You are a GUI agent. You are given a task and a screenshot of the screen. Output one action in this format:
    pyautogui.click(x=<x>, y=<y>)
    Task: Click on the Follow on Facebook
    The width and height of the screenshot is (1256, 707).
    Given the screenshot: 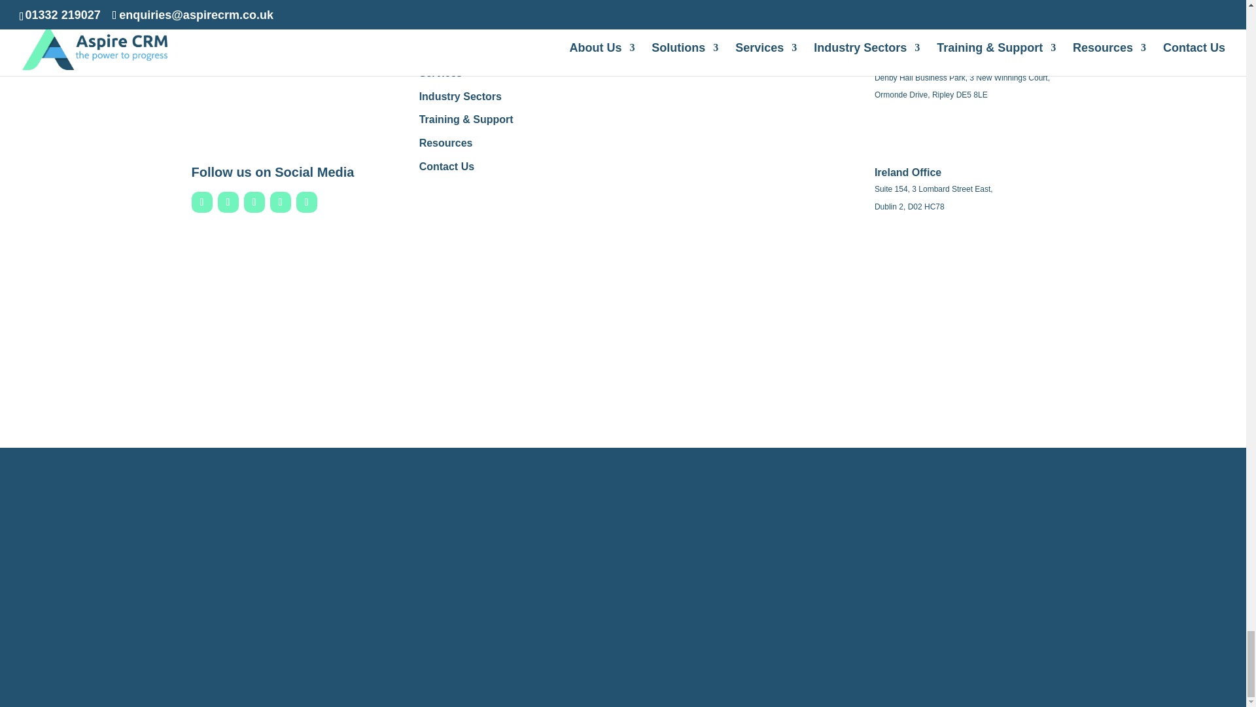 What is the action you would take?
    pyautogui.click(x=201, y=202)
    